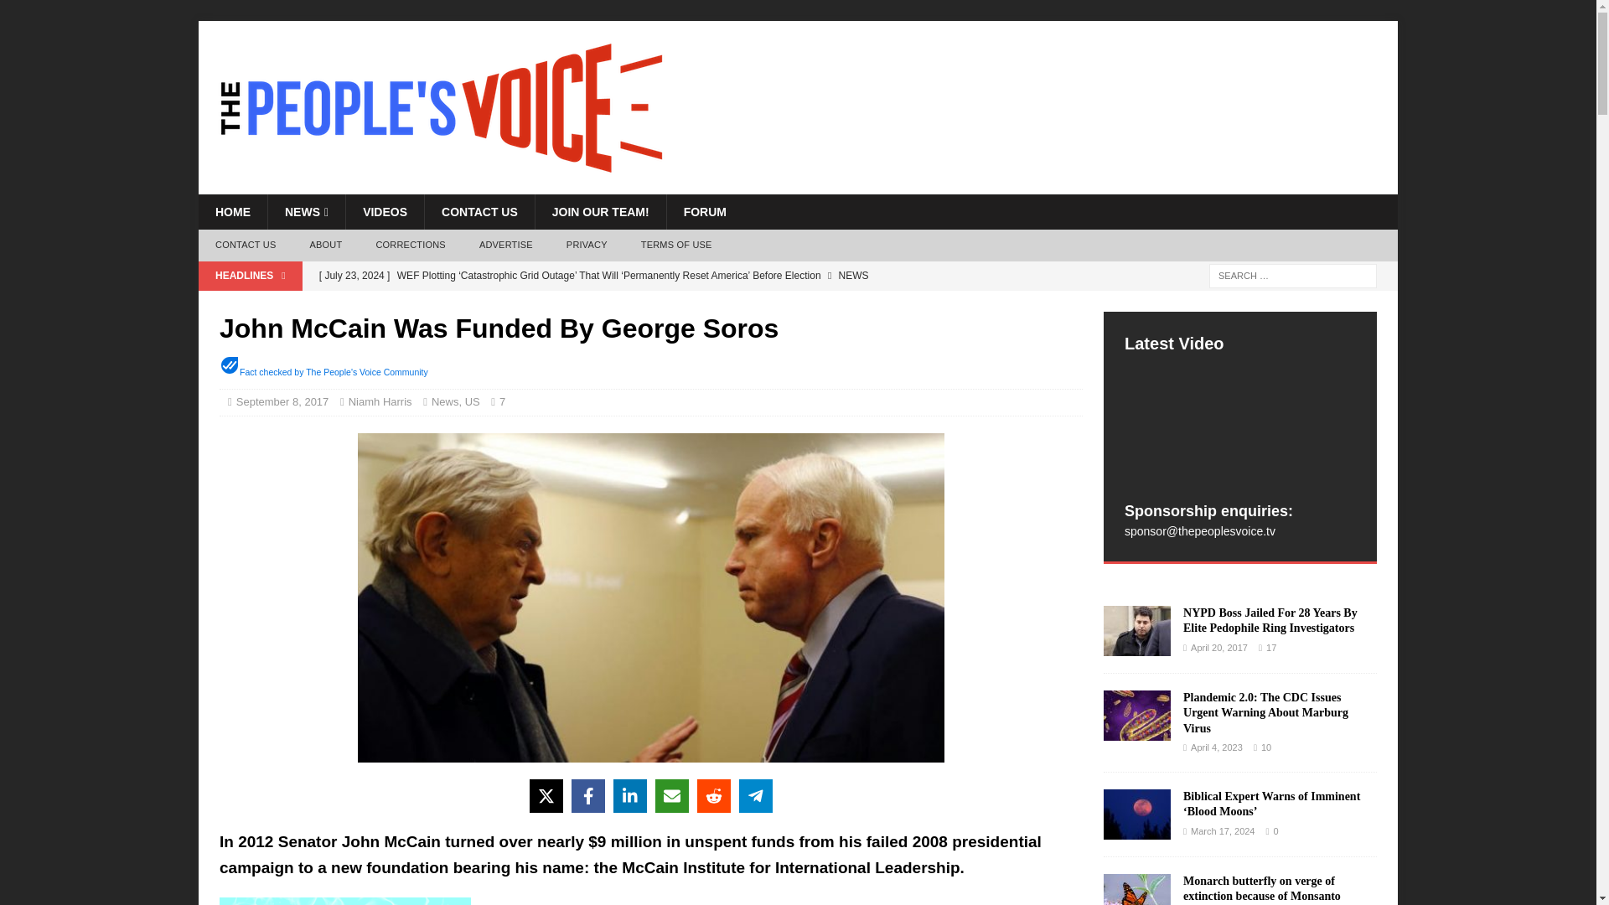  What do you see at coordinates (587, 246) in the screenshot?
I see `PRIVACY` at bounding box center [587, 246].